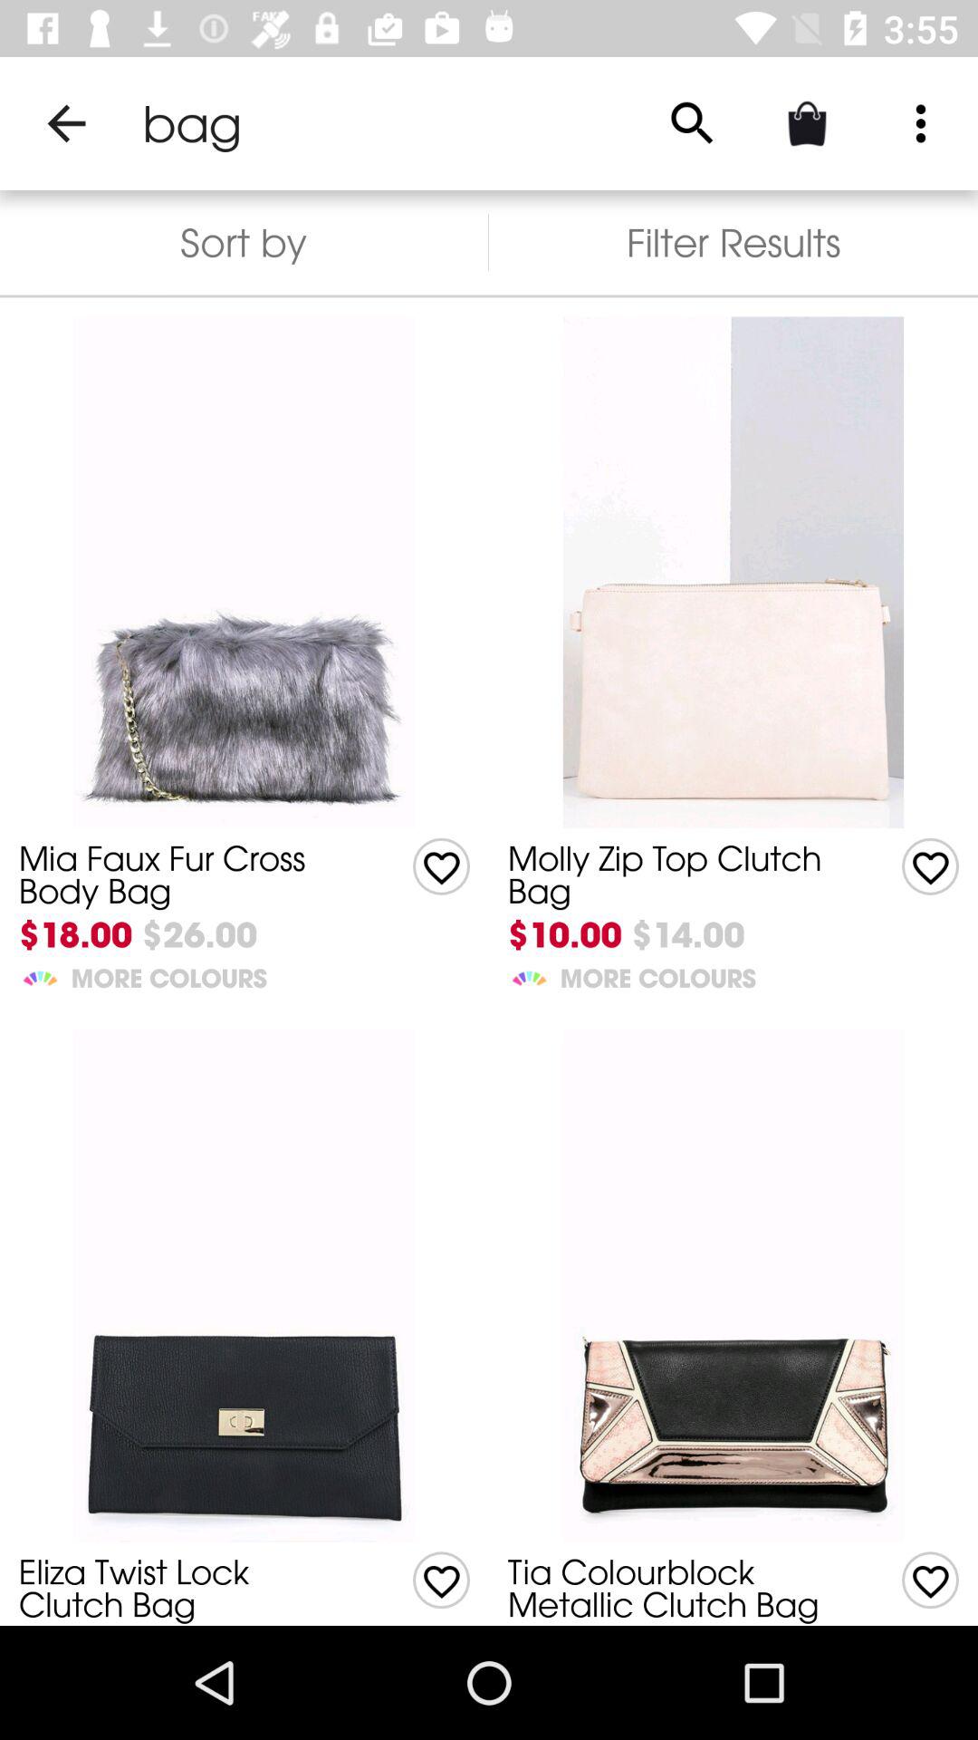  What do you see at coordinates (40, 975) in the screenshot?
I see `open the icon next to the more colours item` at bounding box center [40, 975].